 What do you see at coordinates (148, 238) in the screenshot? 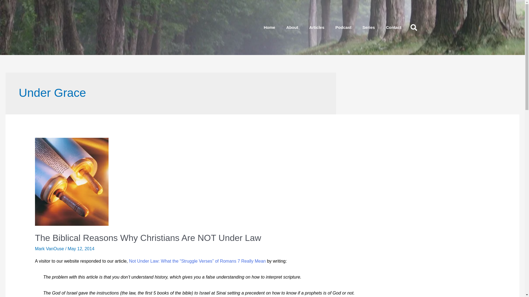
I see `The Biblical Reasons Why Christians Are NOT Under Law` at bounding box center [148, 238].